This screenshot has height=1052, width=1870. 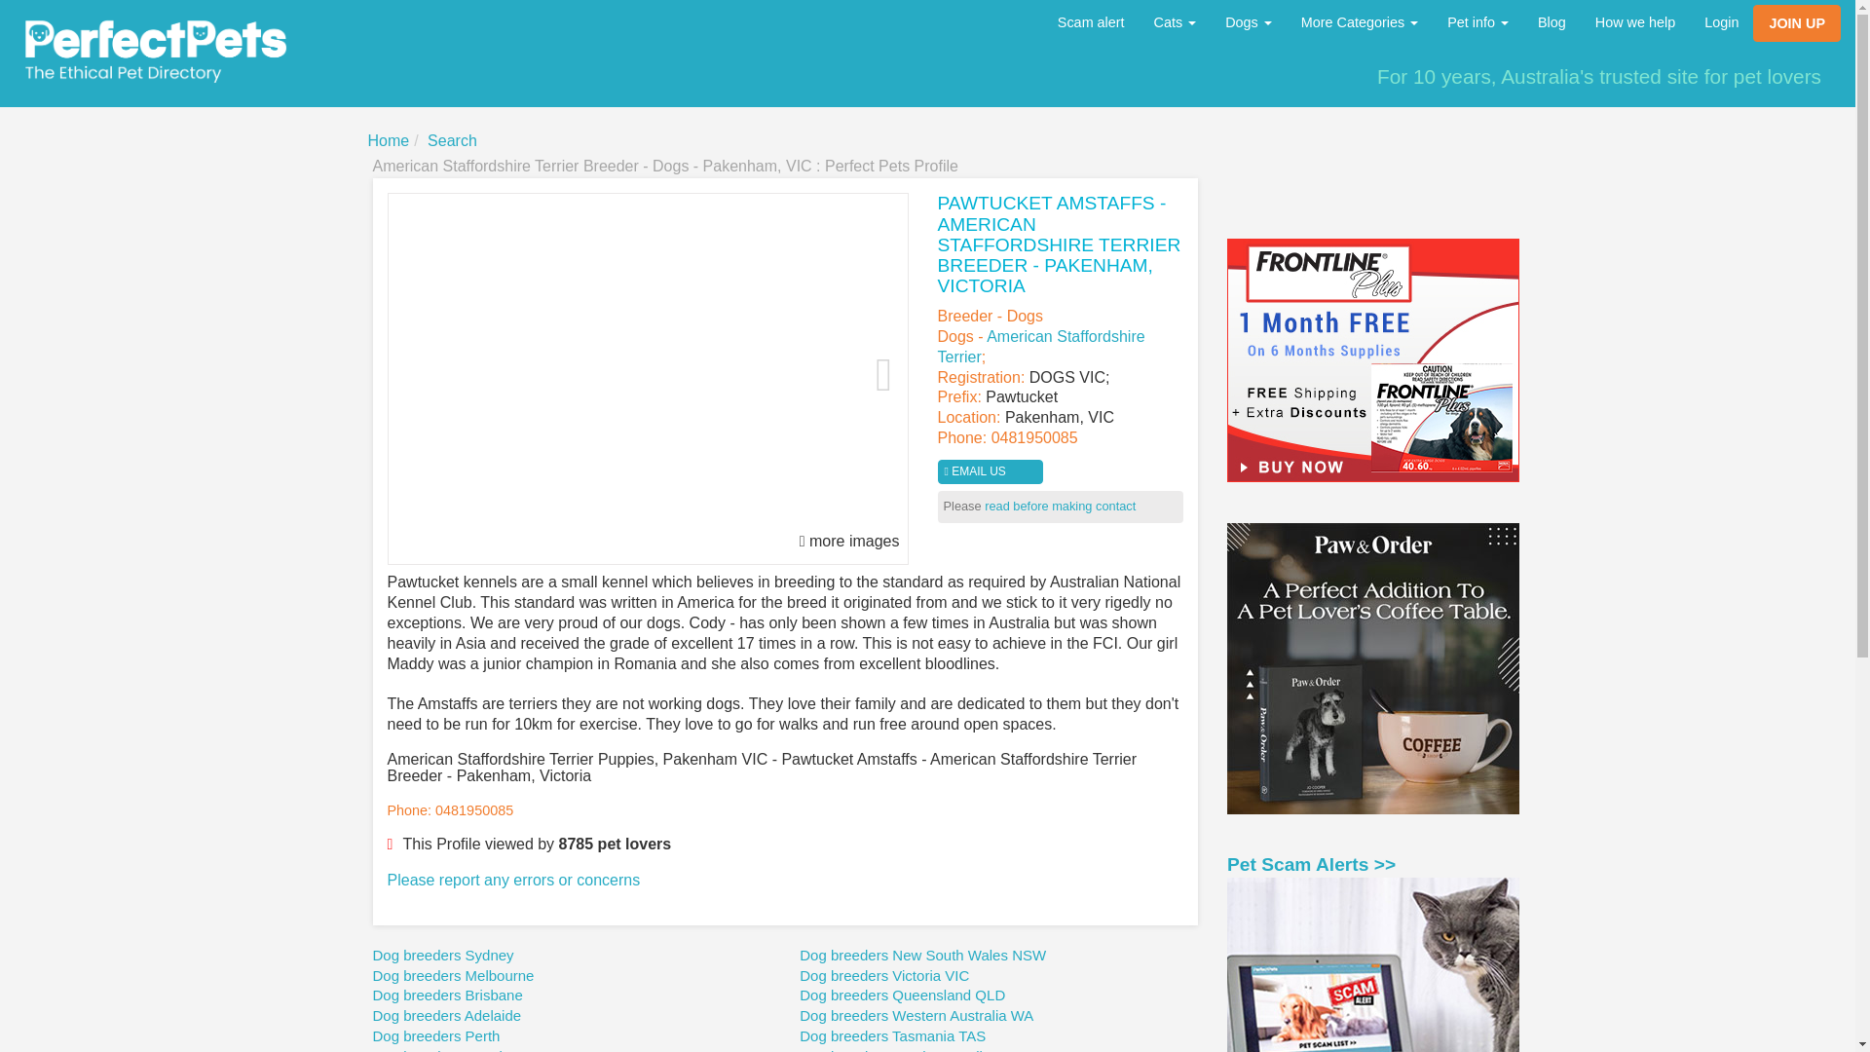 I want to click on Login, so click(x=1722, y=22).